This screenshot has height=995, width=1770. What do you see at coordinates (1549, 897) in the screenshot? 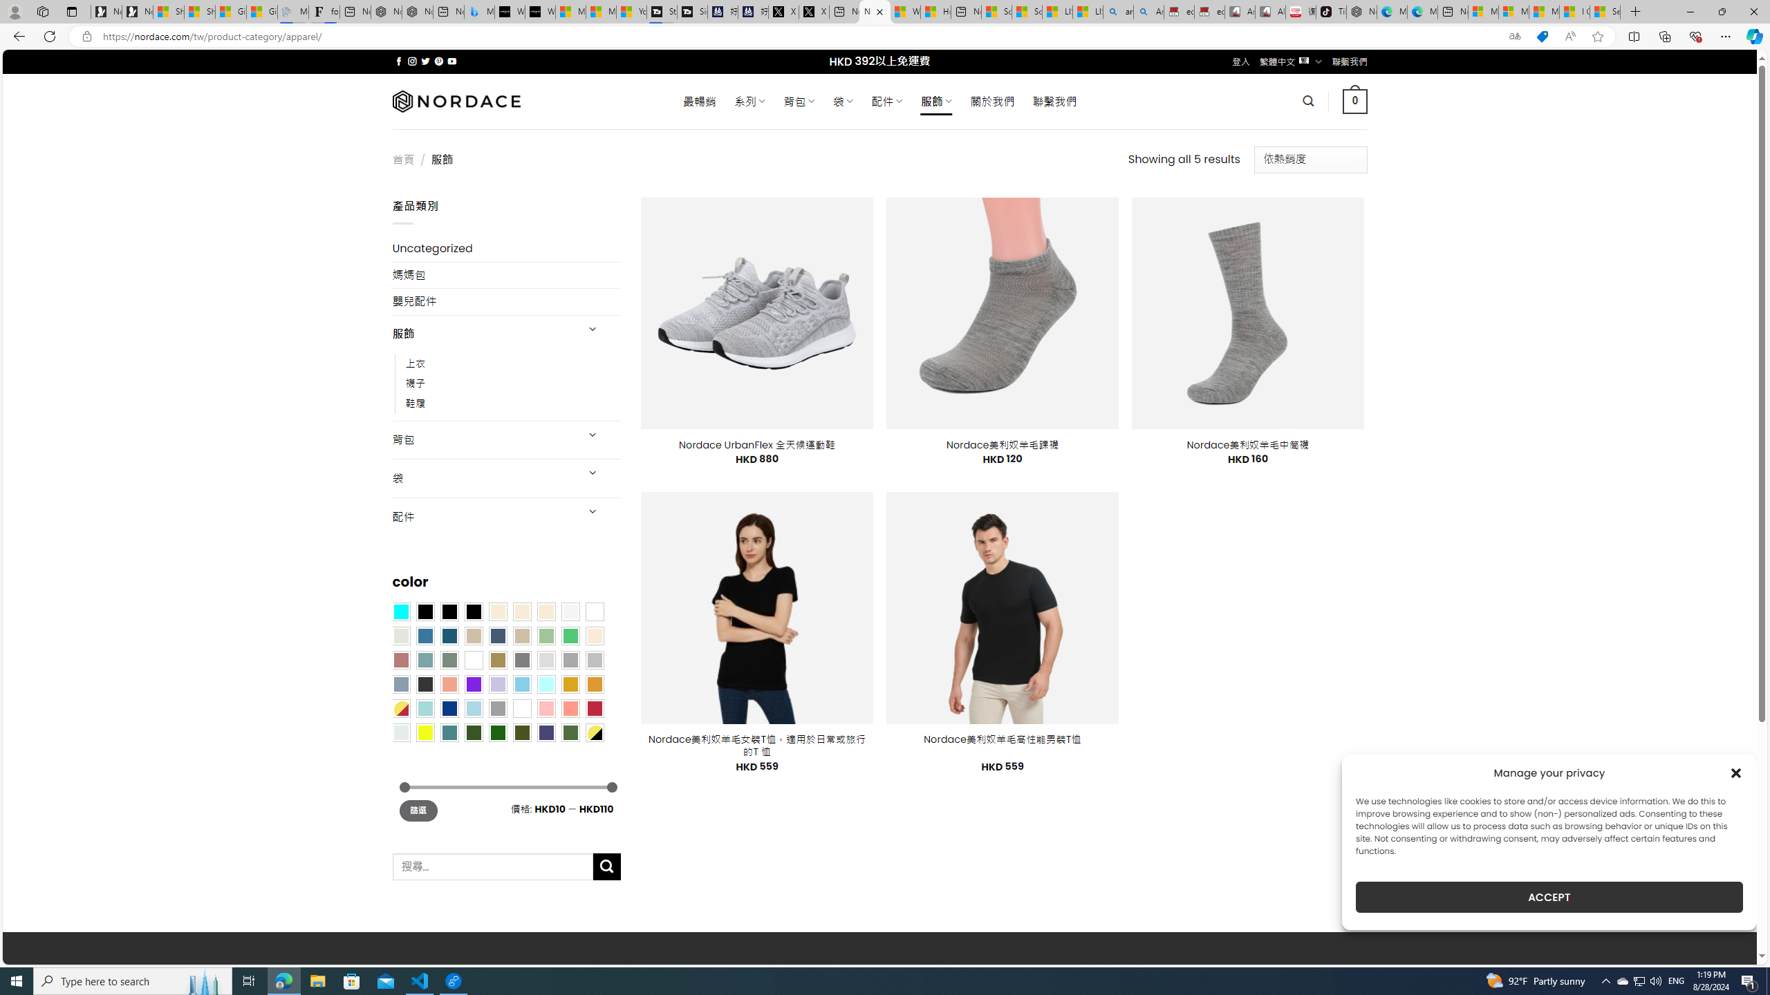
I see `ACCEPT` at bounding box center [1549, 897].